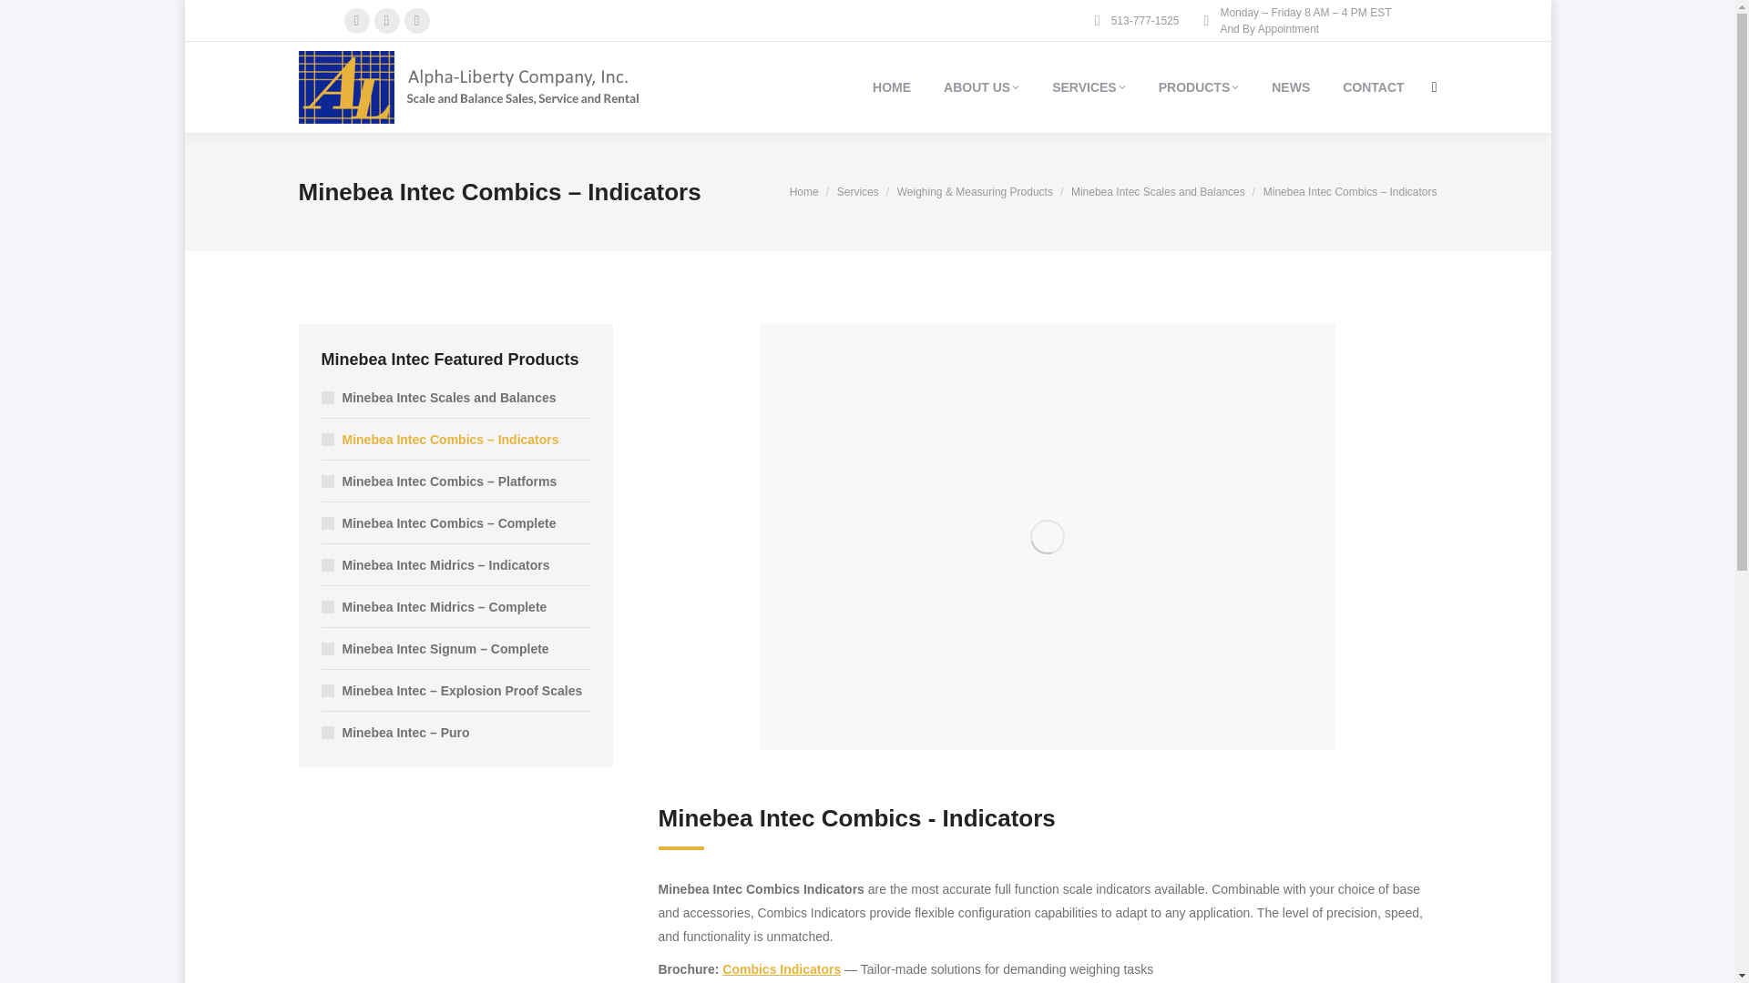 This screenshot has width=1749, height=983. I want to click on Go!, so click(29, 20).